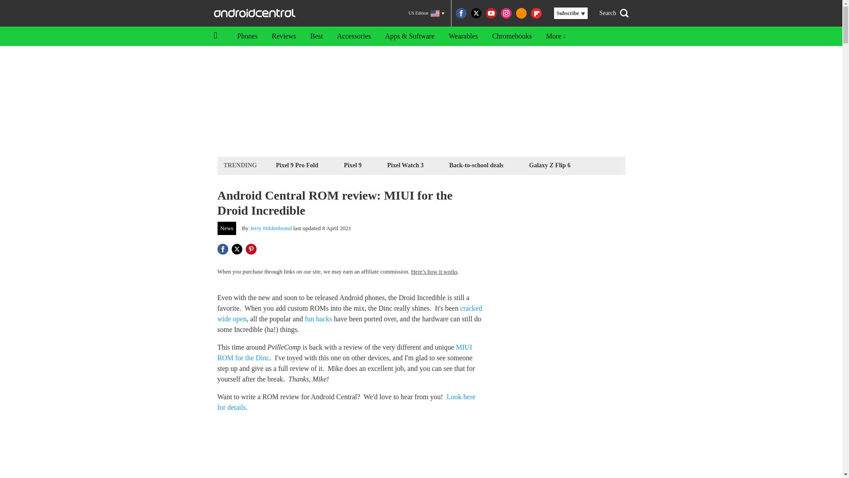 The height and width of the screenshot is (478, 849). I want to click on Pixel 9, so click(353, 165).